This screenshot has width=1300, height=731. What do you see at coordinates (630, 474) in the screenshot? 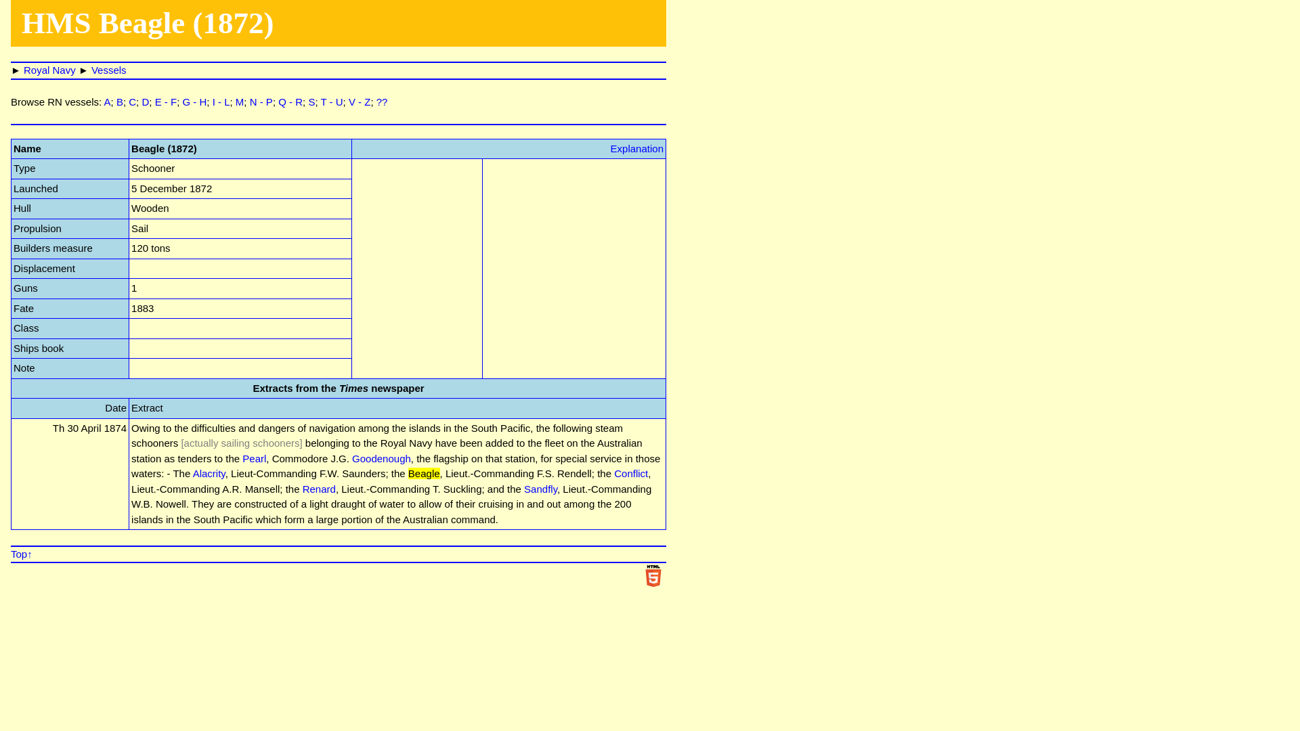
I see `Conflict` at bounding box center [630, 474].